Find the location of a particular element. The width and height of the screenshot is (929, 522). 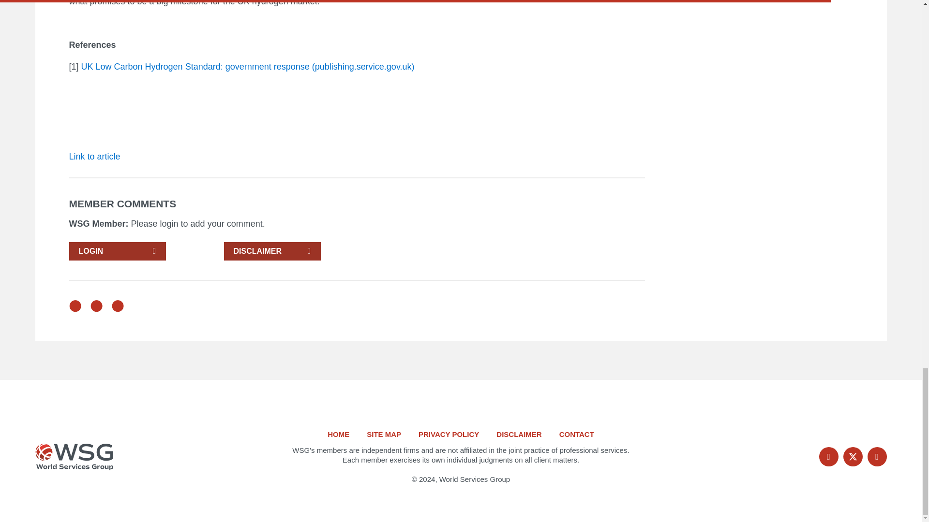

Facebook is located at coordinates (828, 456).